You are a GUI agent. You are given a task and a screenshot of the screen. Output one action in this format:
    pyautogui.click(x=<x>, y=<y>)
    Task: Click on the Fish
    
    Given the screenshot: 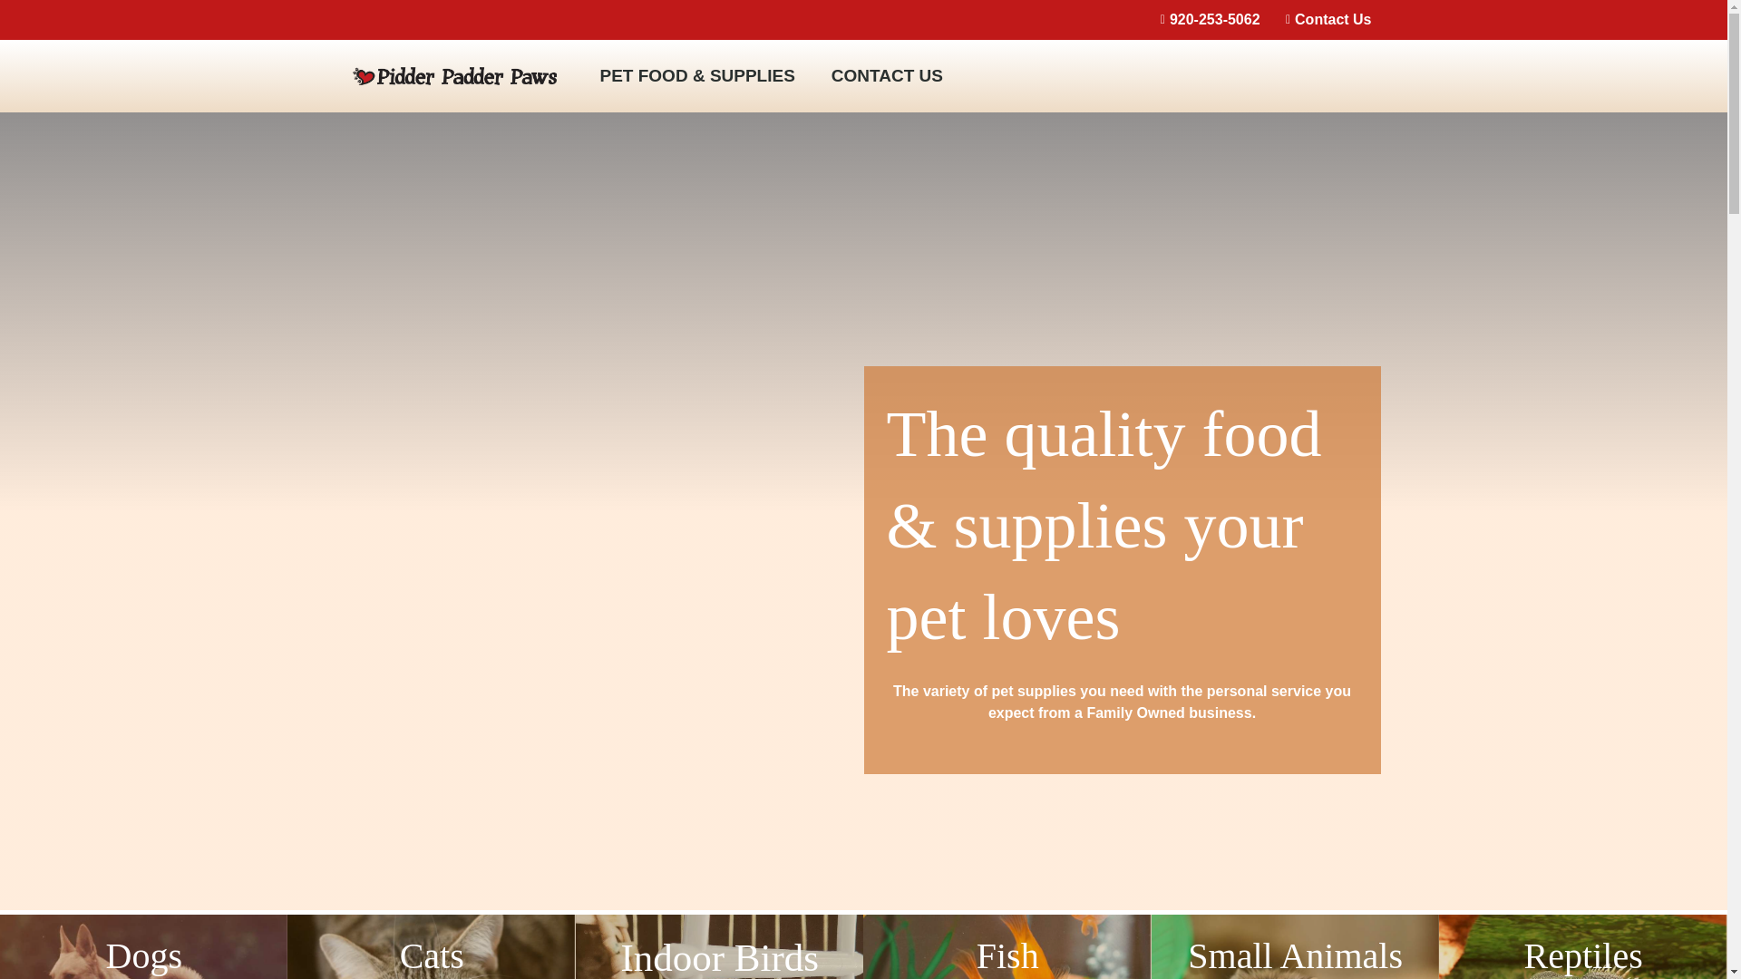 What is the action you would take?
    pyautogui.click(x=1007, y=946)
    